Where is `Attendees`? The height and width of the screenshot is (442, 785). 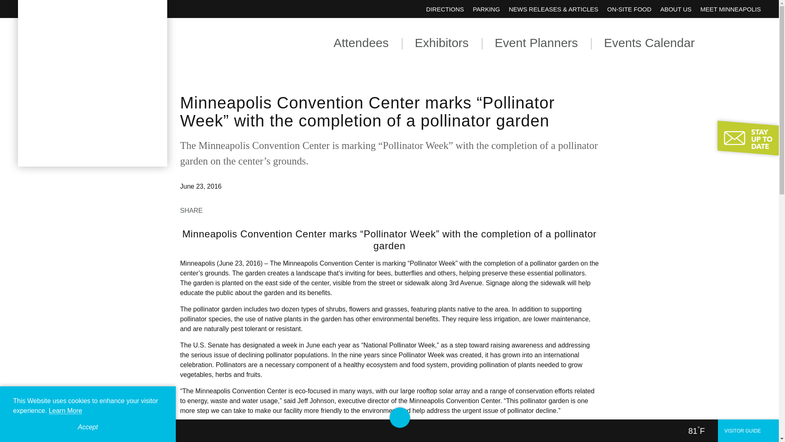
Attendees is located at coordinates (361, 43).